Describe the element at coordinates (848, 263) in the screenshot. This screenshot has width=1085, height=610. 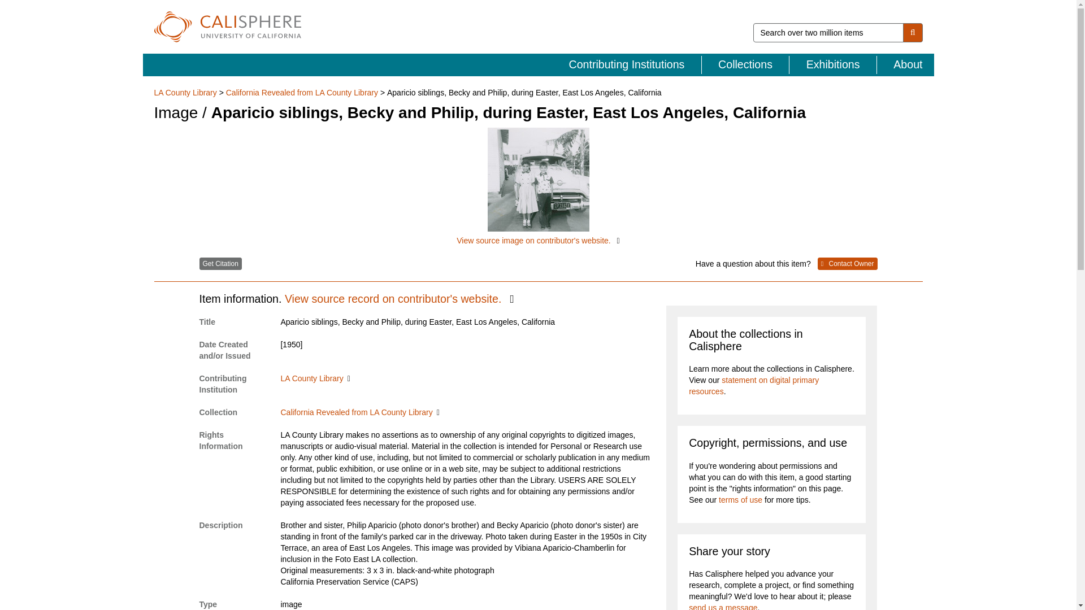
I see `Contact Owner` at that location.